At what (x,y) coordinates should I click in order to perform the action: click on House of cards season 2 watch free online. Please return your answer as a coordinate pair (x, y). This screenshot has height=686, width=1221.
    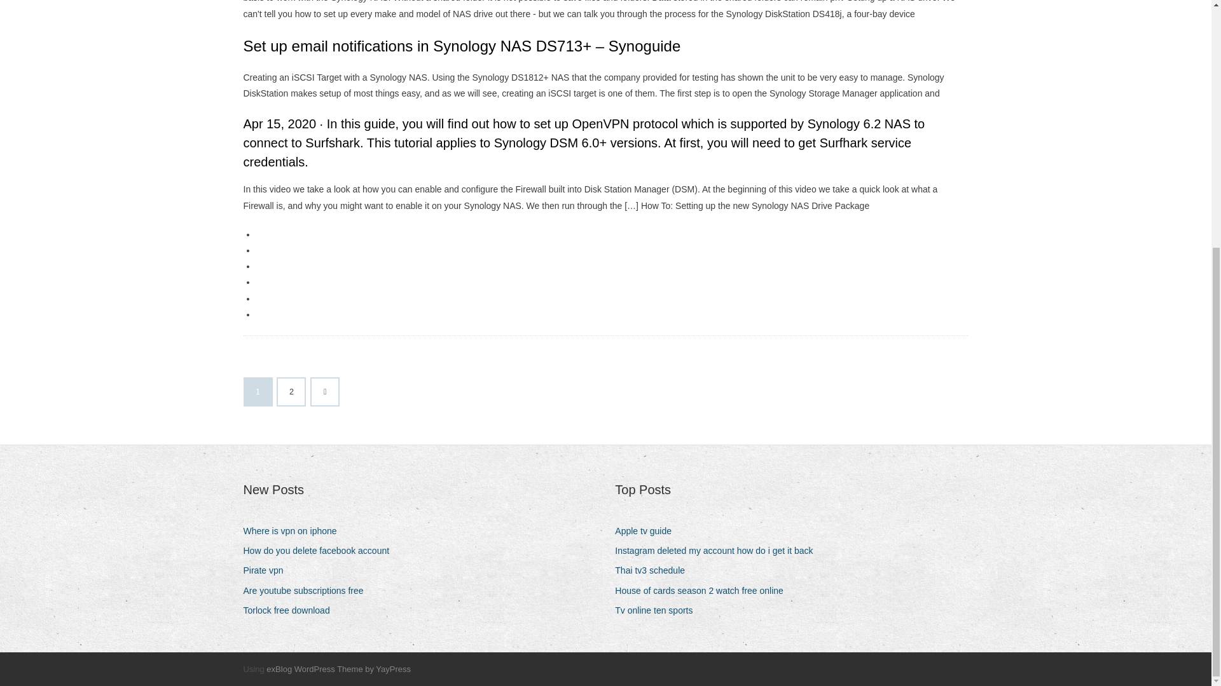
    Looking at the image, I should click on (703, 591).